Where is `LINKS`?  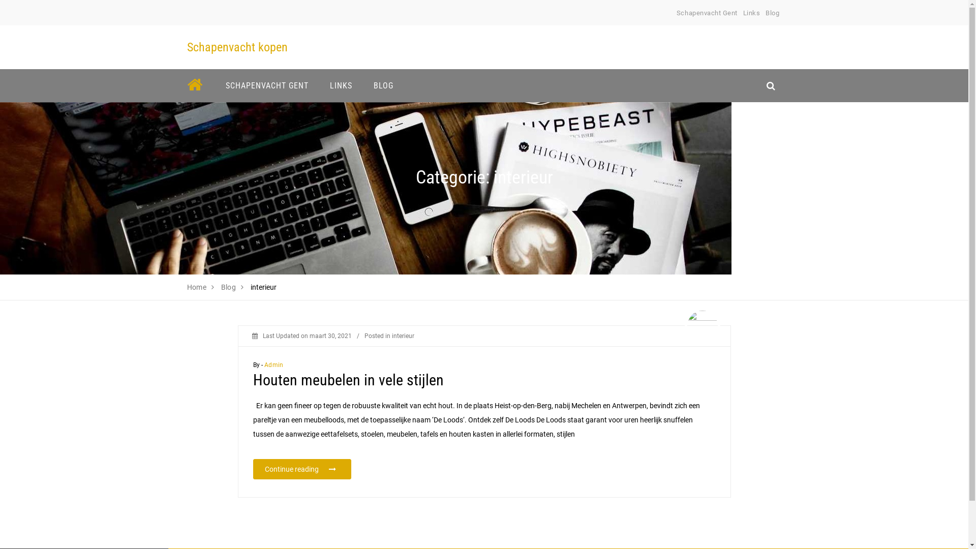
LINKS is located at coordinates (341, 85).